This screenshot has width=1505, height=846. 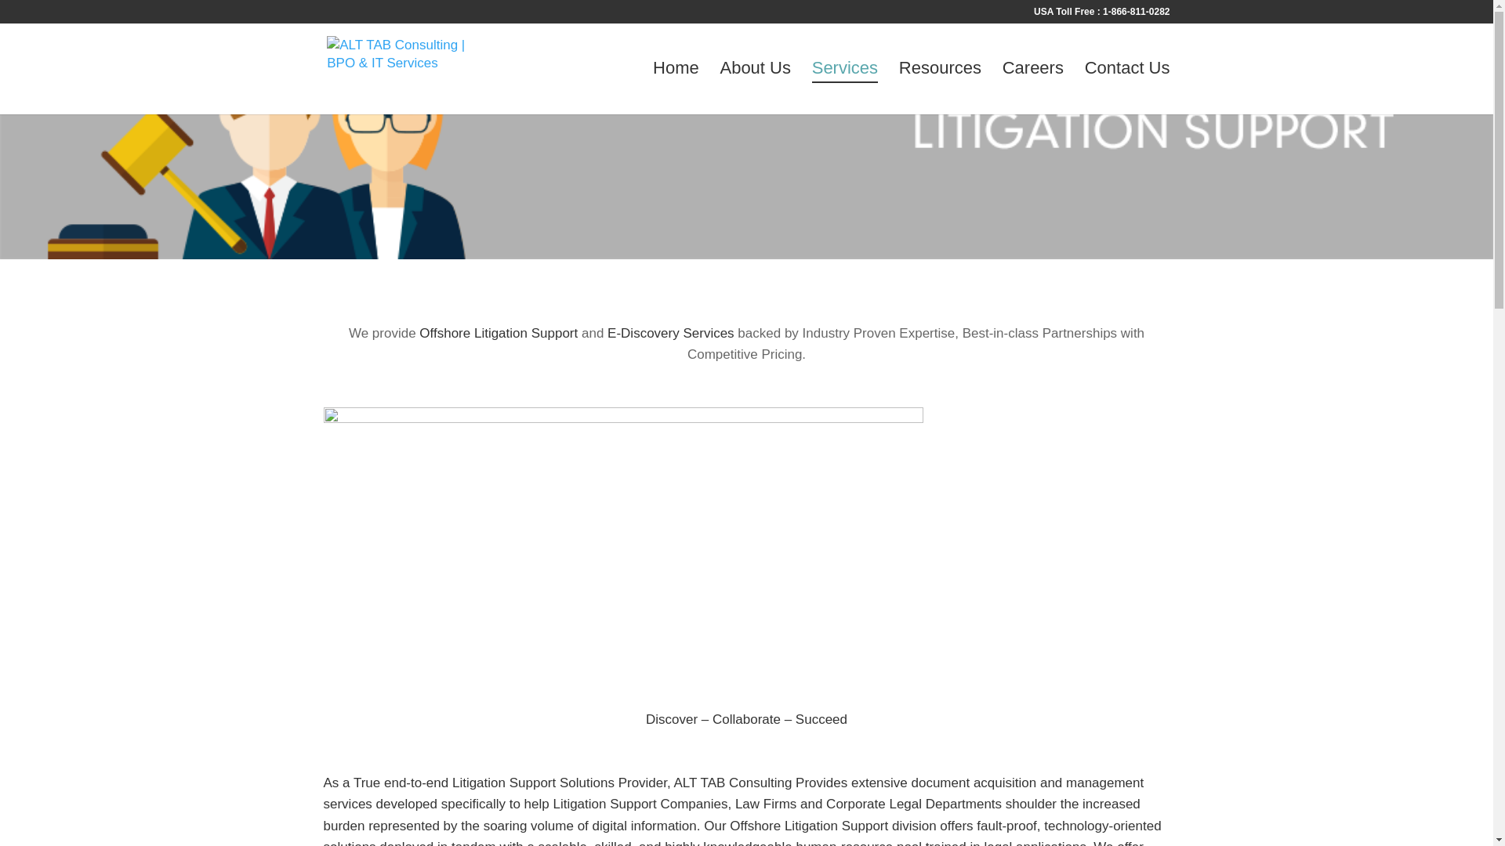 I want to click on Services, so click(x=845, y=72).